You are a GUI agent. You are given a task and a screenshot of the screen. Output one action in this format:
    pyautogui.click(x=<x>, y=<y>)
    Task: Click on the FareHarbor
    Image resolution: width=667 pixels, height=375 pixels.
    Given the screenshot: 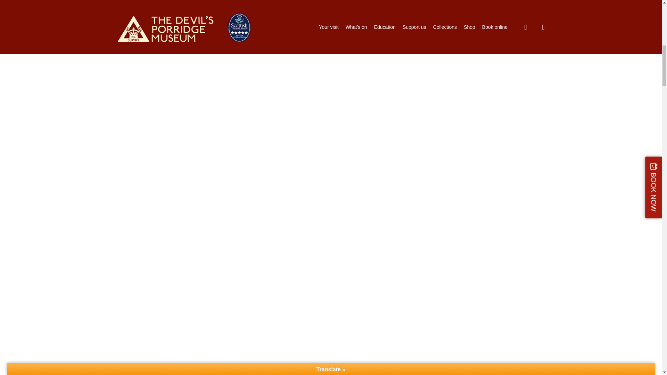 What is the action you would take?
    pyautogui.click(x=615, y=30)
    